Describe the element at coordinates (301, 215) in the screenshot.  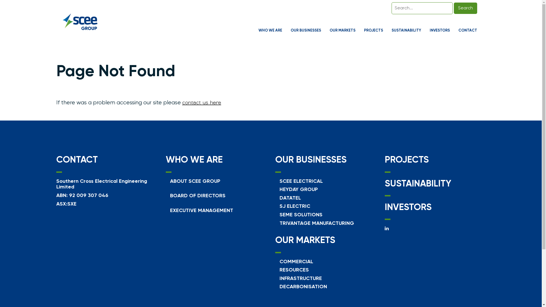
I see `SEME SOLUTIONS` at that location.